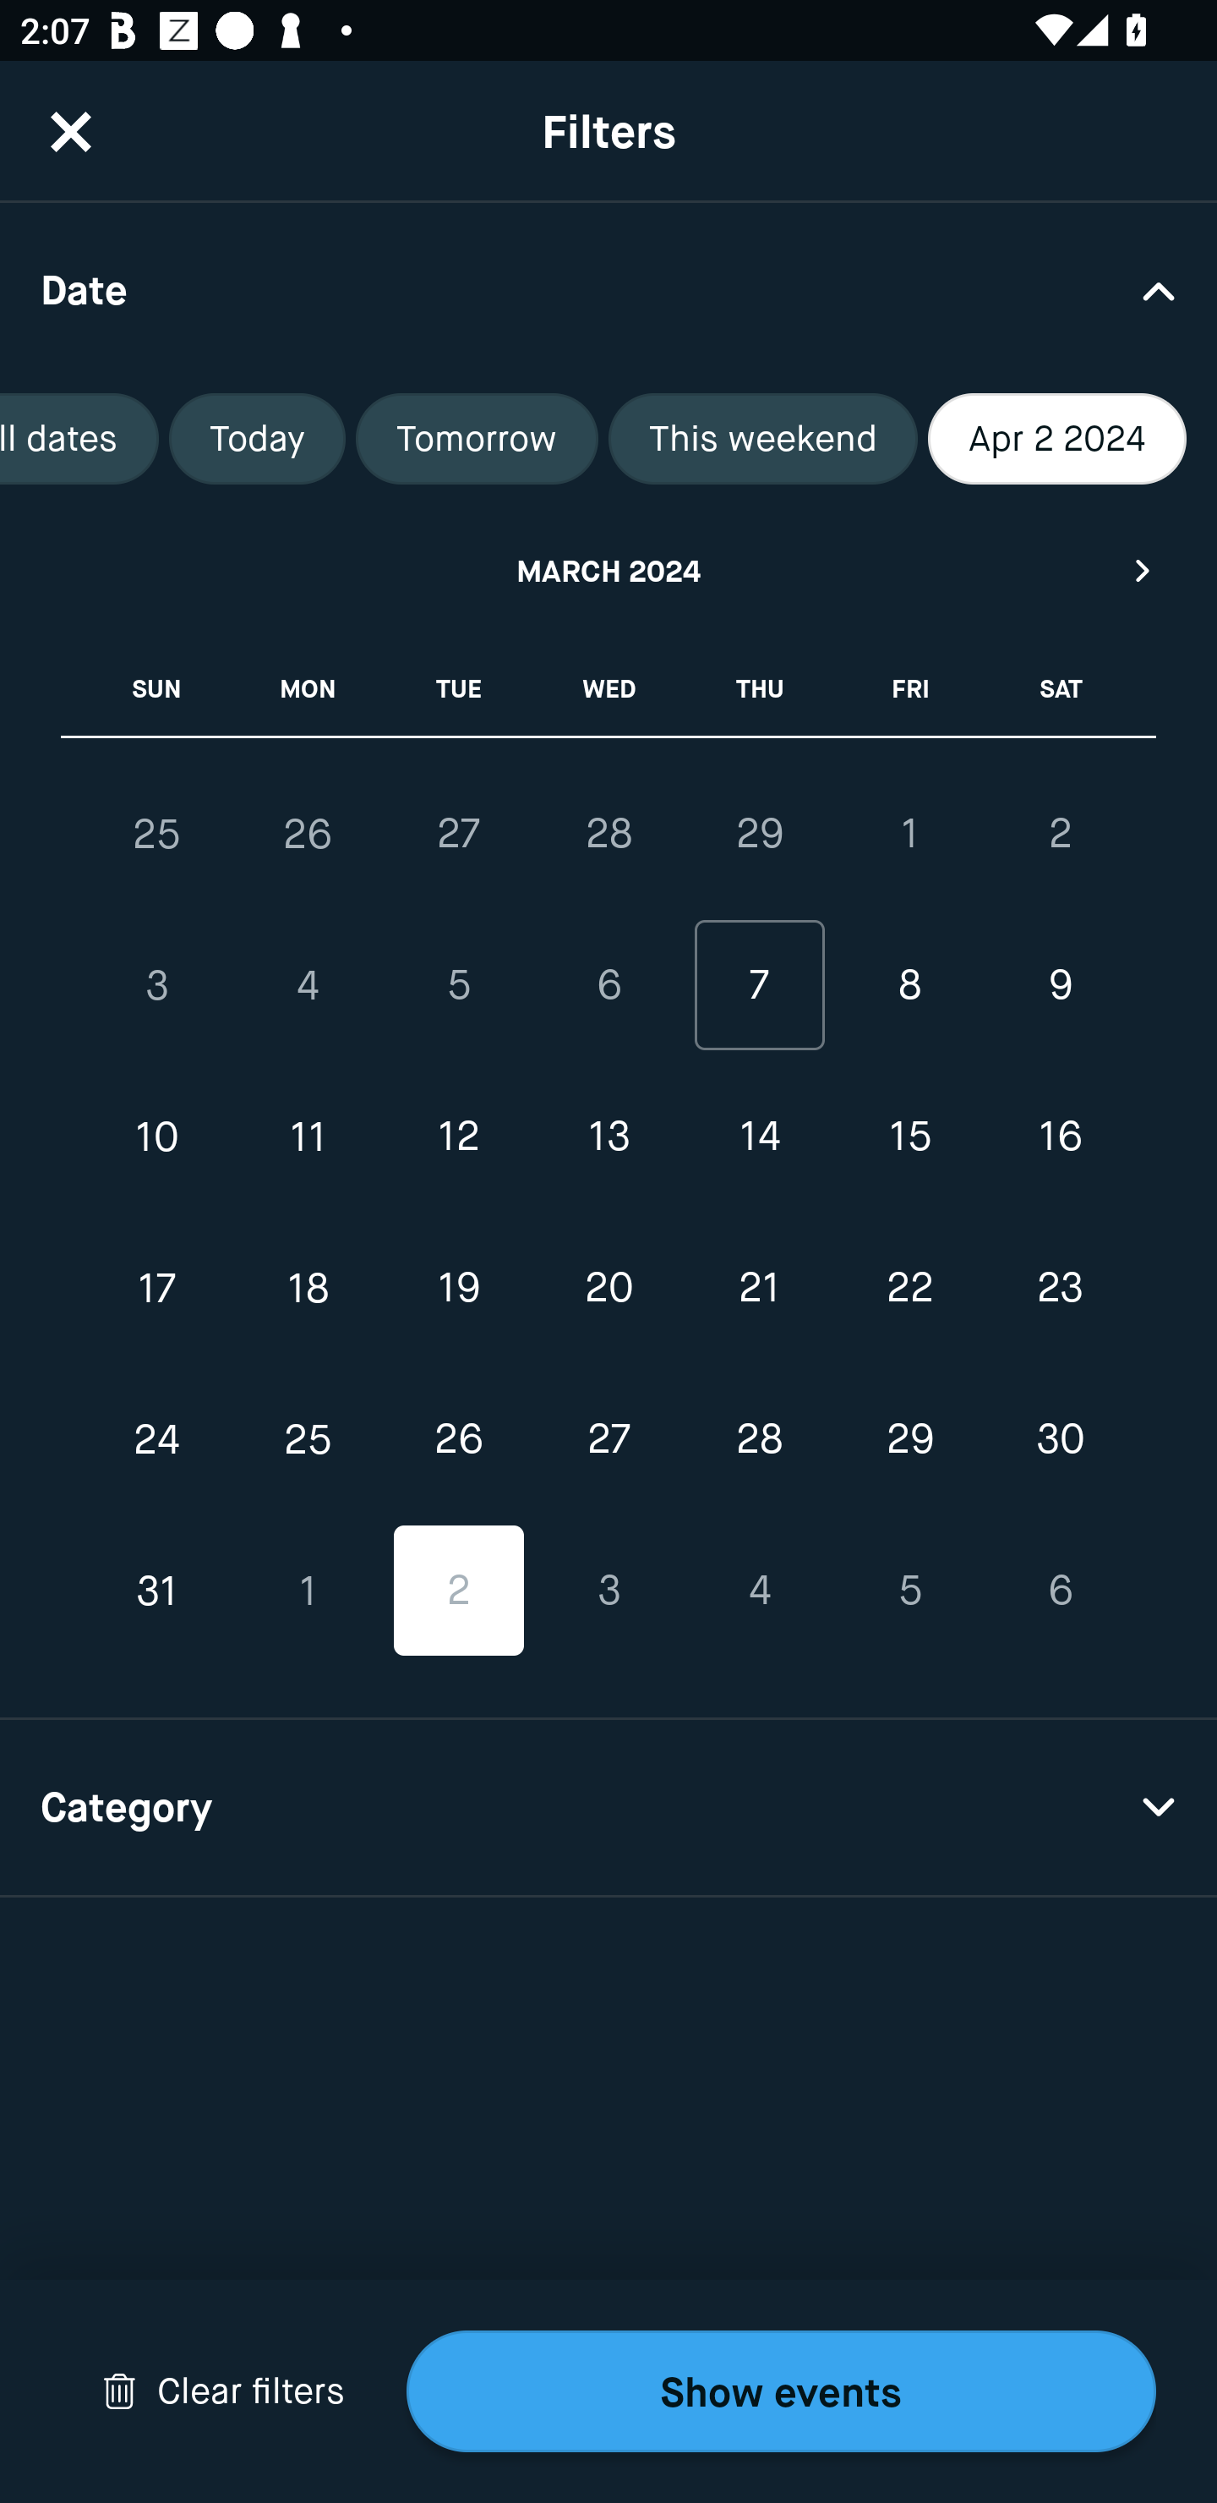  I want to click on 18, so click(308, 1287).